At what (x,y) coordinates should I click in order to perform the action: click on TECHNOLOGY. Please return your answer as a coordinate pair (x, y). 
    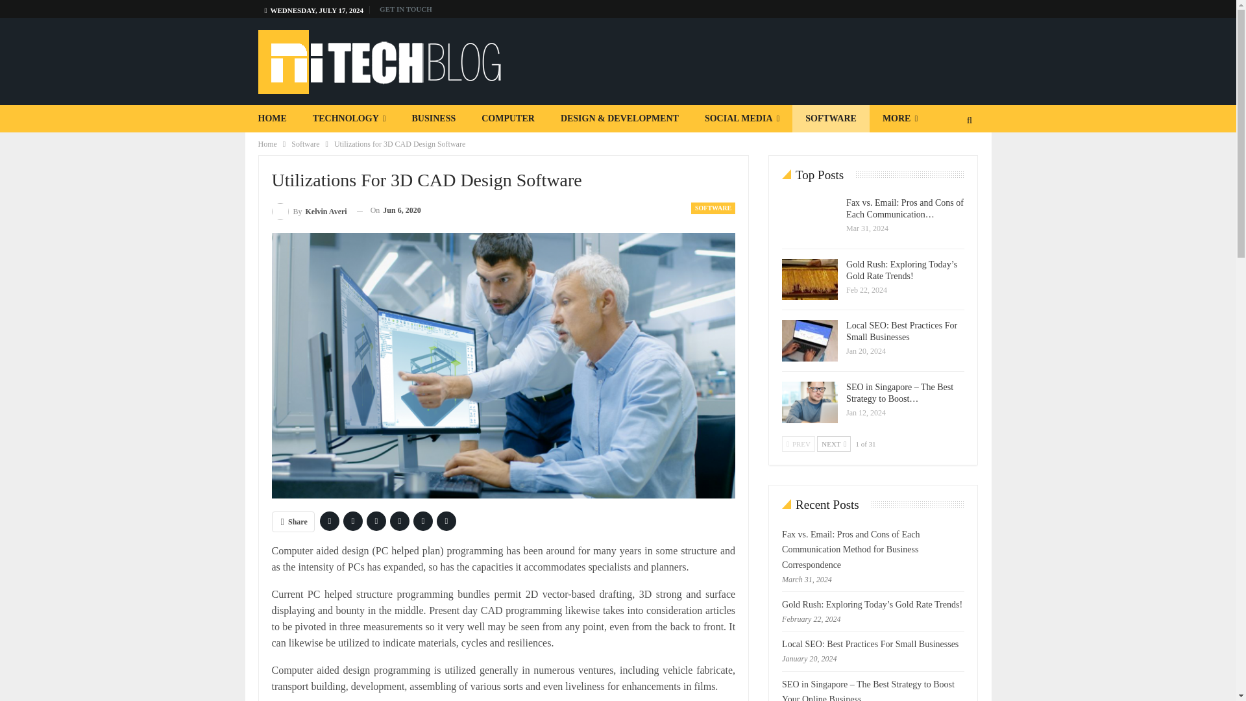
    Looking at the image, I should click on (349, 119).